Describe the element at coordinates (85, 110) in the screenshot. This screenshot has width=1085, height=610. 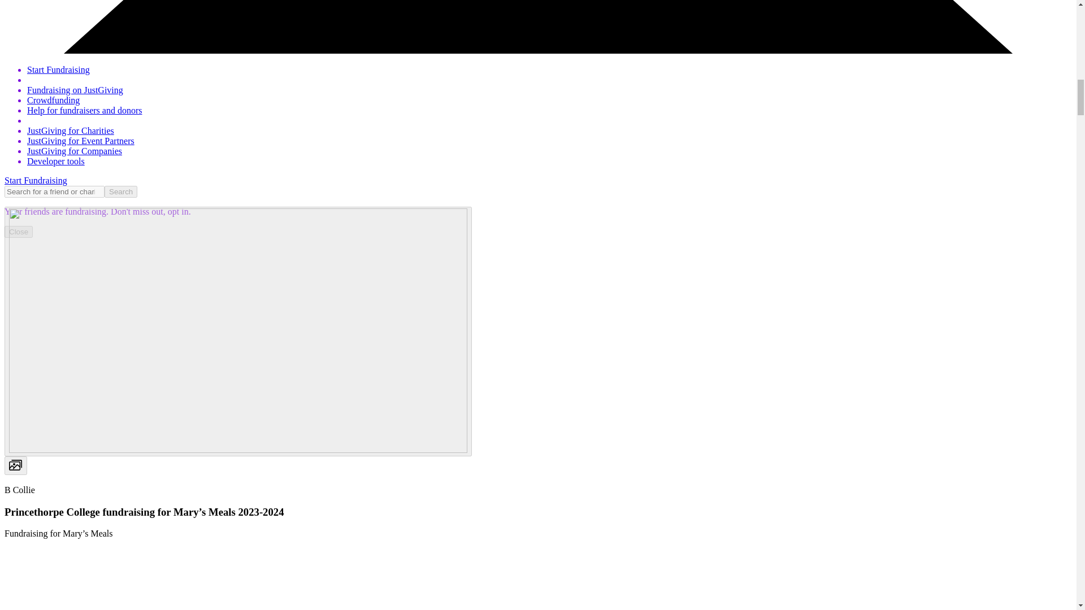
I see `Help for fundraisers and donors` at that location.